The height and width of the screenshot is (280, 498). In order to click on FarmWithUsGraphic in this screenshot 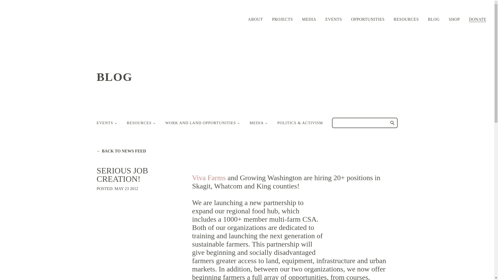, I will do `click(362, 221)`.